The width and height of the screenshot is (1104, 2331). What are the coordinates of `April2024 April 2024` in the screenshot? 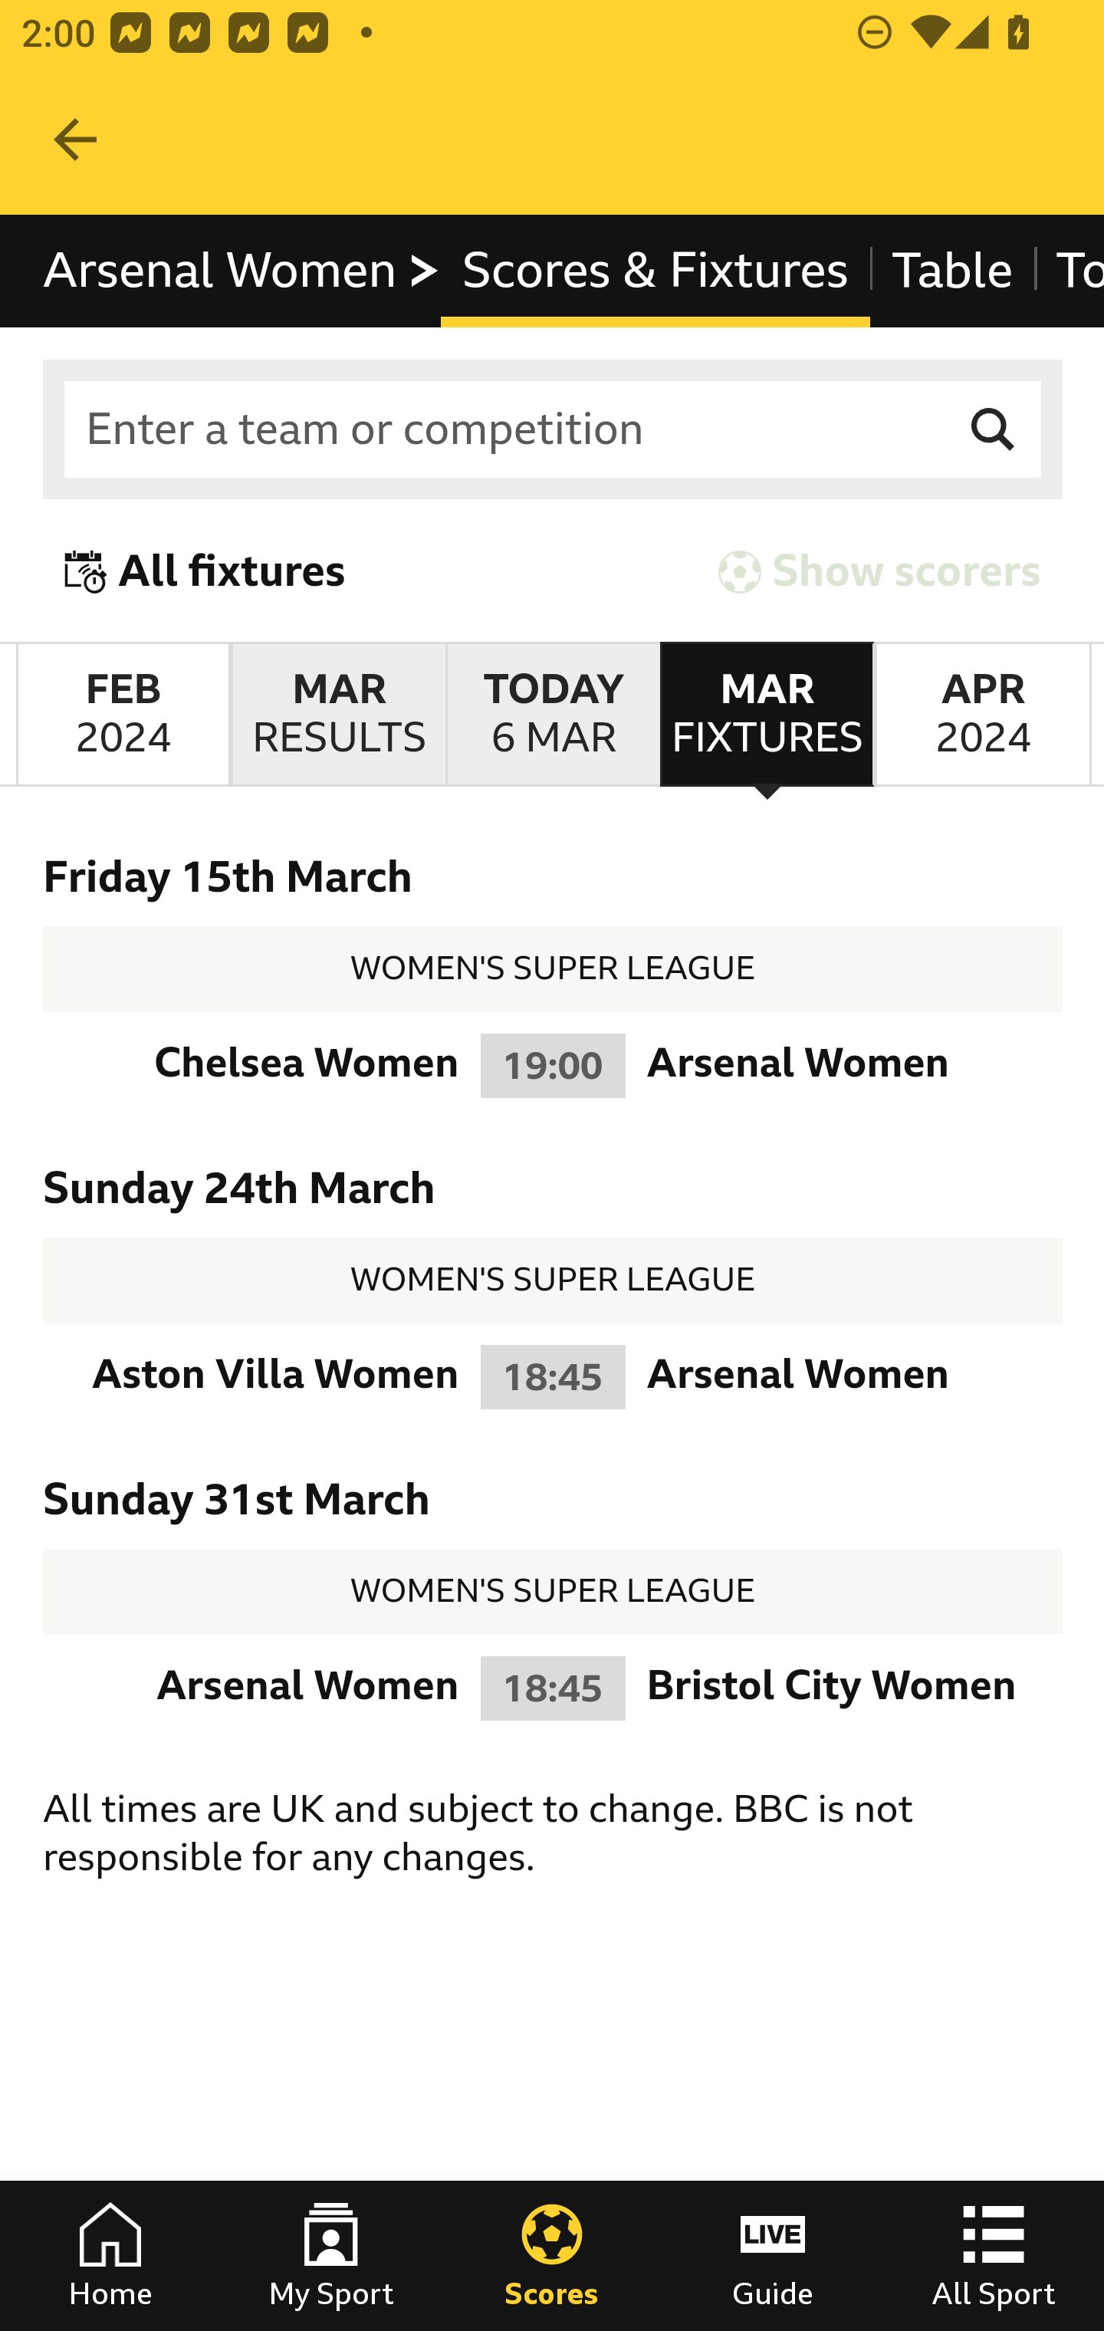 It's located at (983, 715).